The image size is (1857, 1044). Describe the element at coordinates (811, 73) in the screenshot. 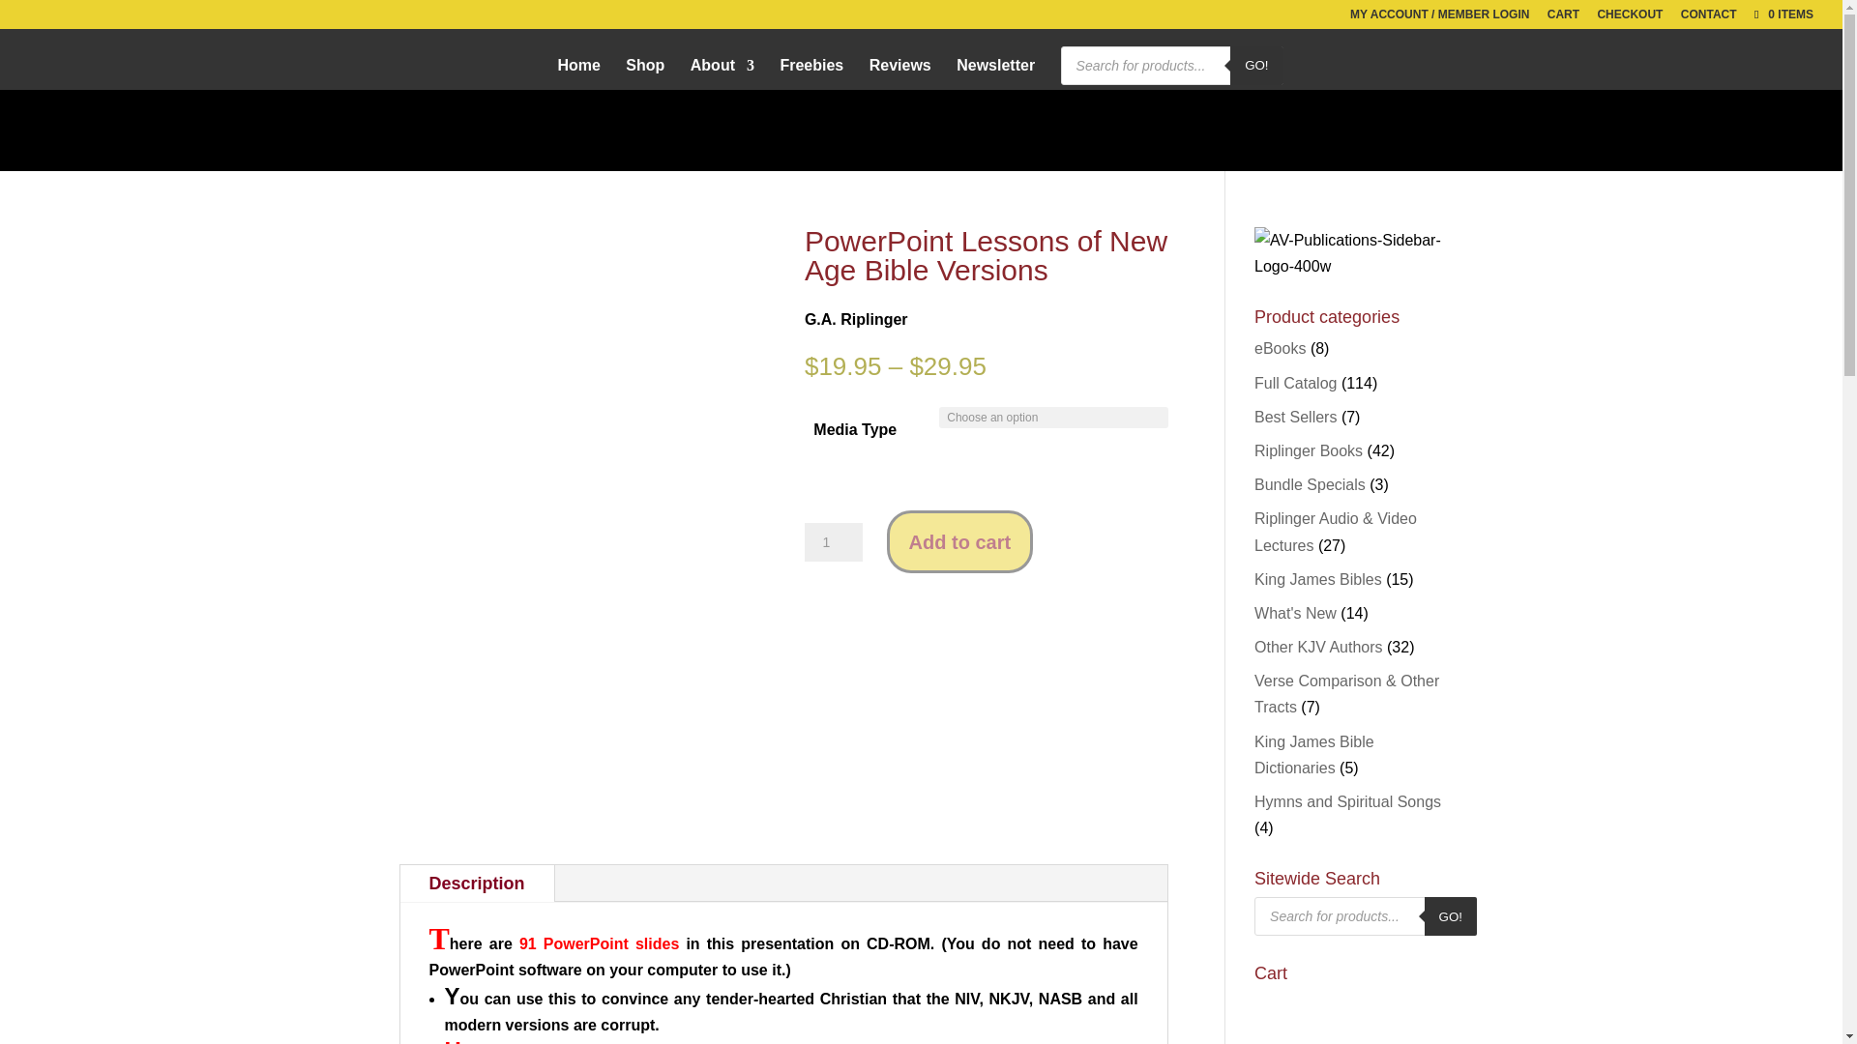

I see `Freebies` at that location.